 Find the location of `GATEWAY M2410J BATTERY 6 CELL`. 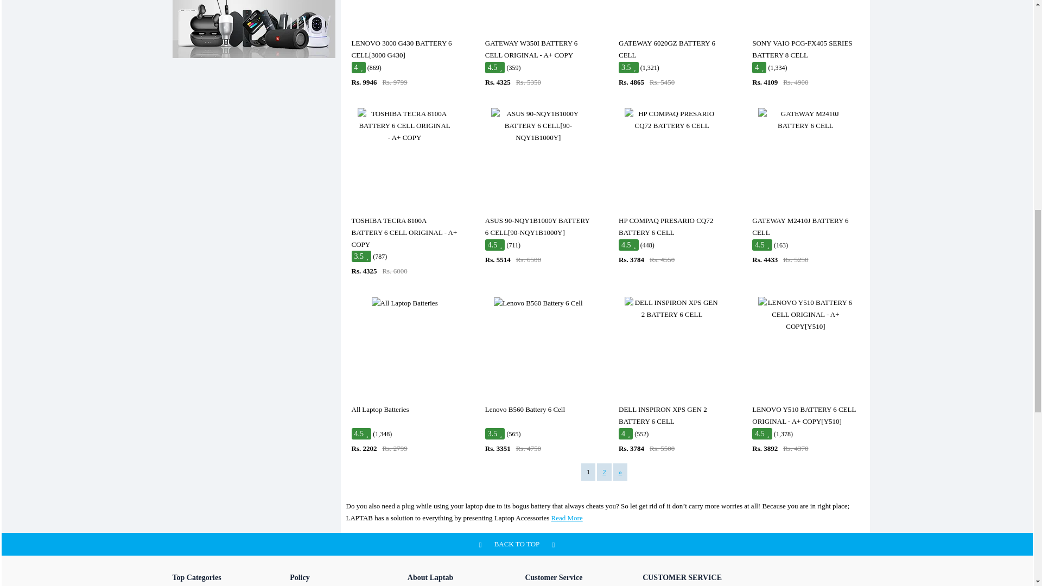

GATEWAY M2410J BATTERY 6 CELL is located at coordinates (805, 119).